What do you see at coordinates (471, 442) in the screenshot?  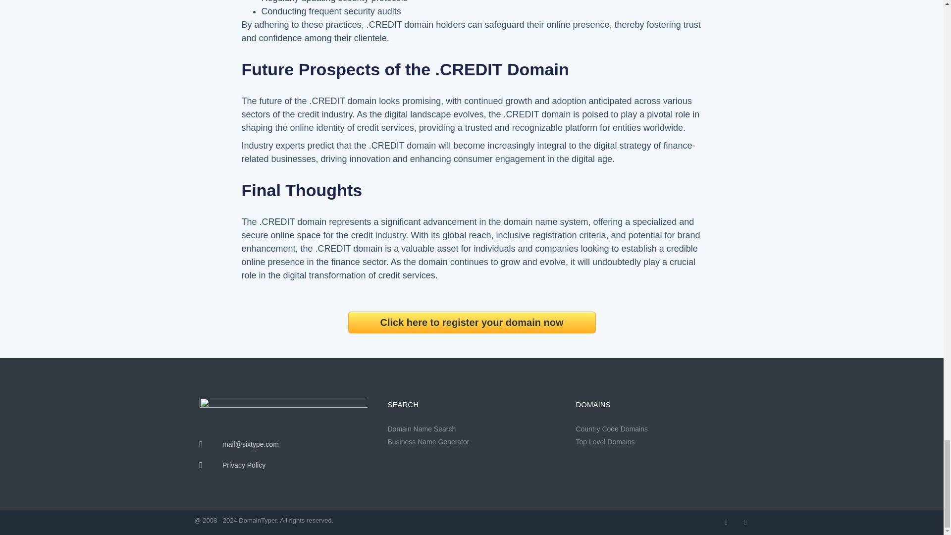 I see `Business Name Generator` at bounding box center [471, 442].